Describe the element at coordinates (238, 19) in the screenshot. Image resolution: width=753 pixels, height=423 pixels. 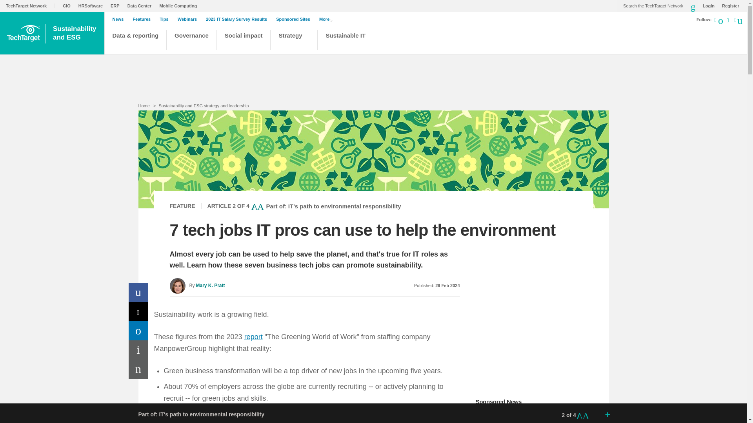
I see `2023 IT Salary Survey Results` at that location.